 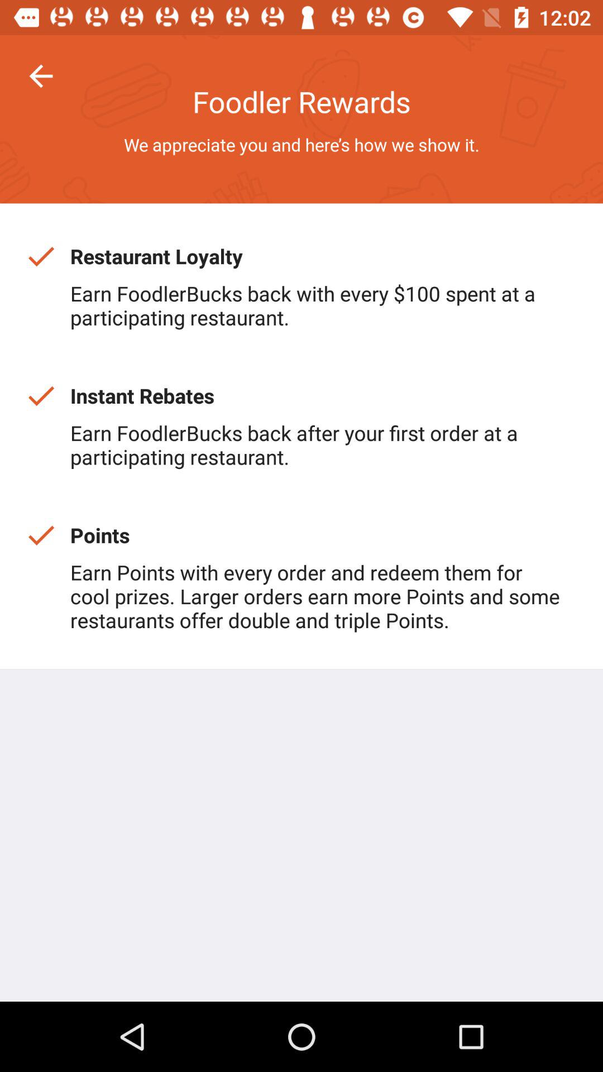 What do you see at coordinates (41, 76) in the screenshot?
I see `click icon above the we appreciate you icon` at bounding box center [41, 76].